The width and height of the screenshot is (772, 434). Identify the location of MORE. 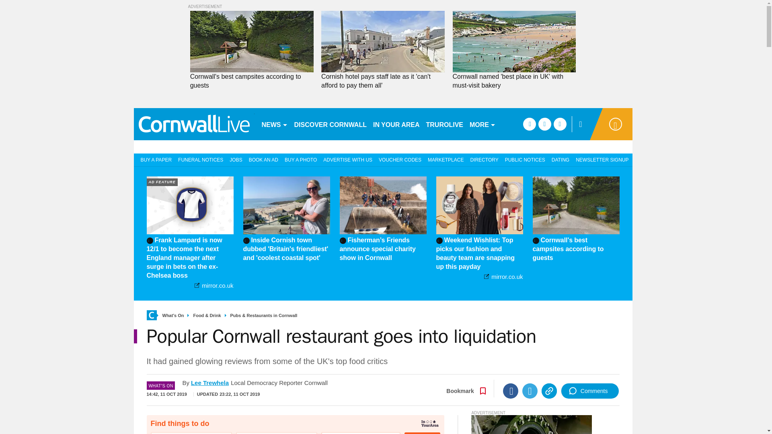
(482, 124).